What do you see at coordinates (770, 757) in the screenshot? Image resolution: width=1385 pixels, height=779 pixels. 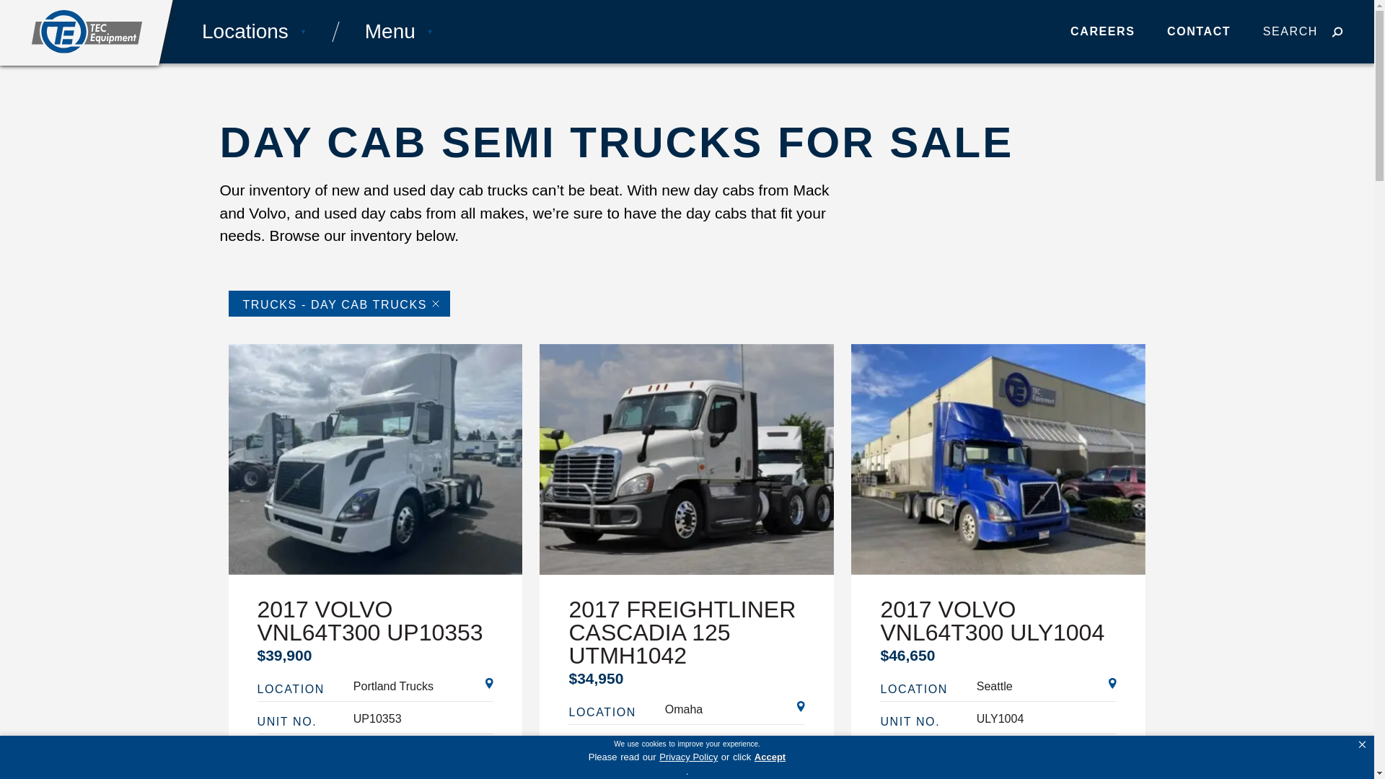 I see `Accept` at bounding box center [770, 757].